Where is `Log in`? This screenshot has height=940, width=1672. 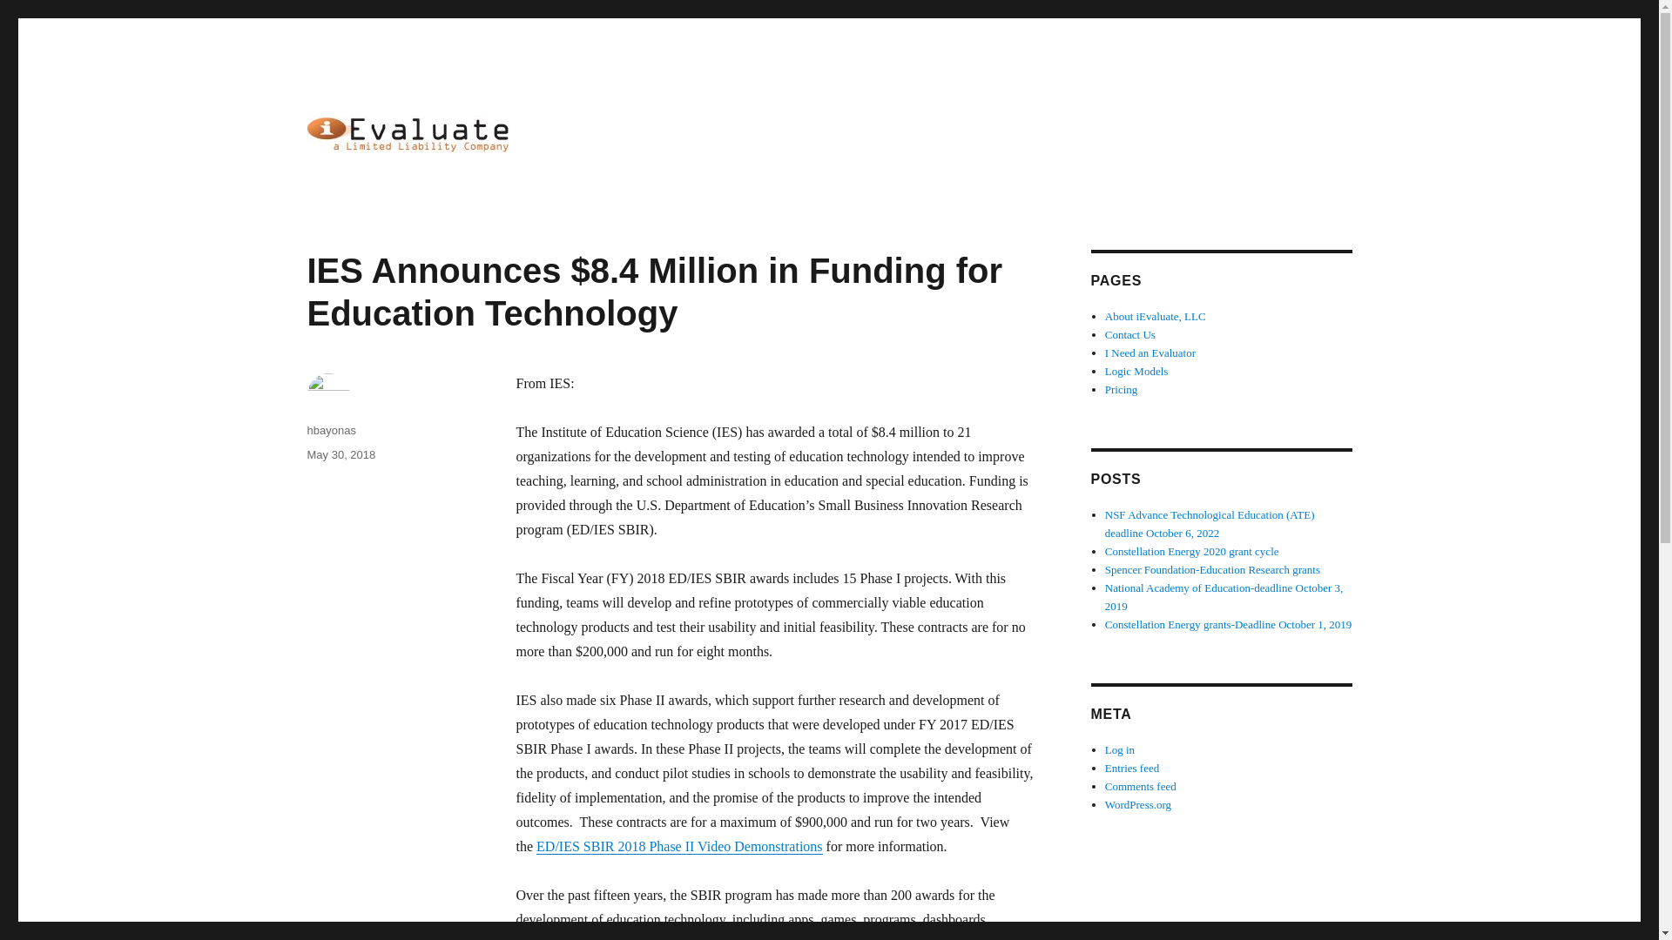
Log in is located at coordinates (1120, 750).